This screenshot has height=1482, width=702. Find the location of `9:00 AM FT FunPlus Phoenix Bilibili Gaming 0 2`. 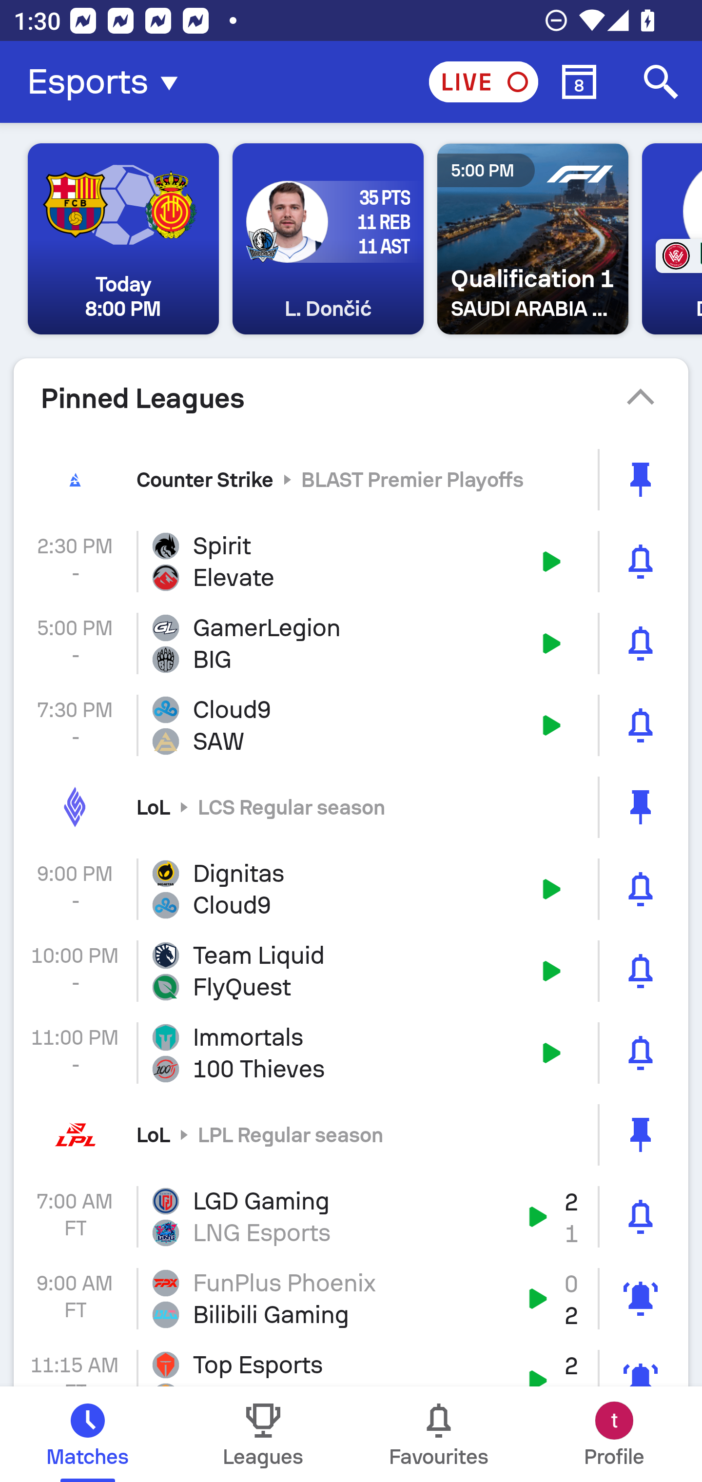

9:00 AM FT FunPlus Phoenix Bilibili Gaming 0 2 is located at coordinates (351, 1299).